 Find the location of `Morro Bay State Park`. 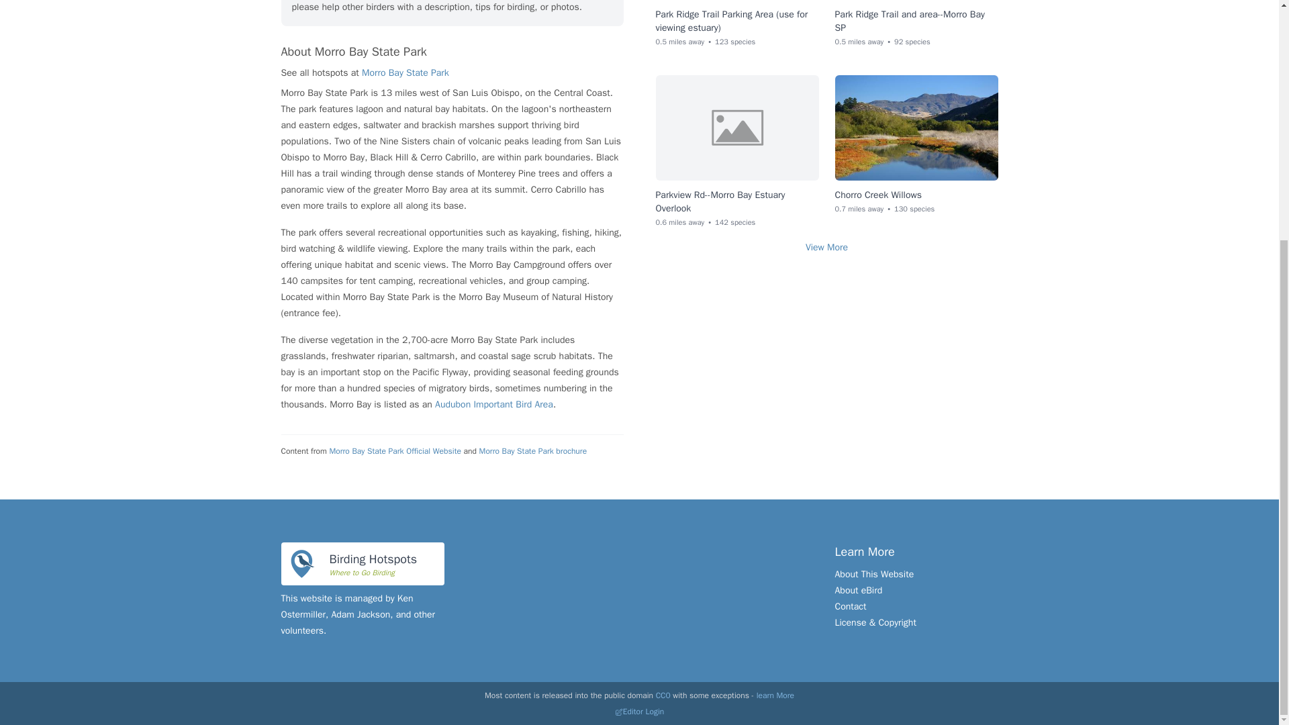

Morro Bay State Park is located at coordinates (405, 72).